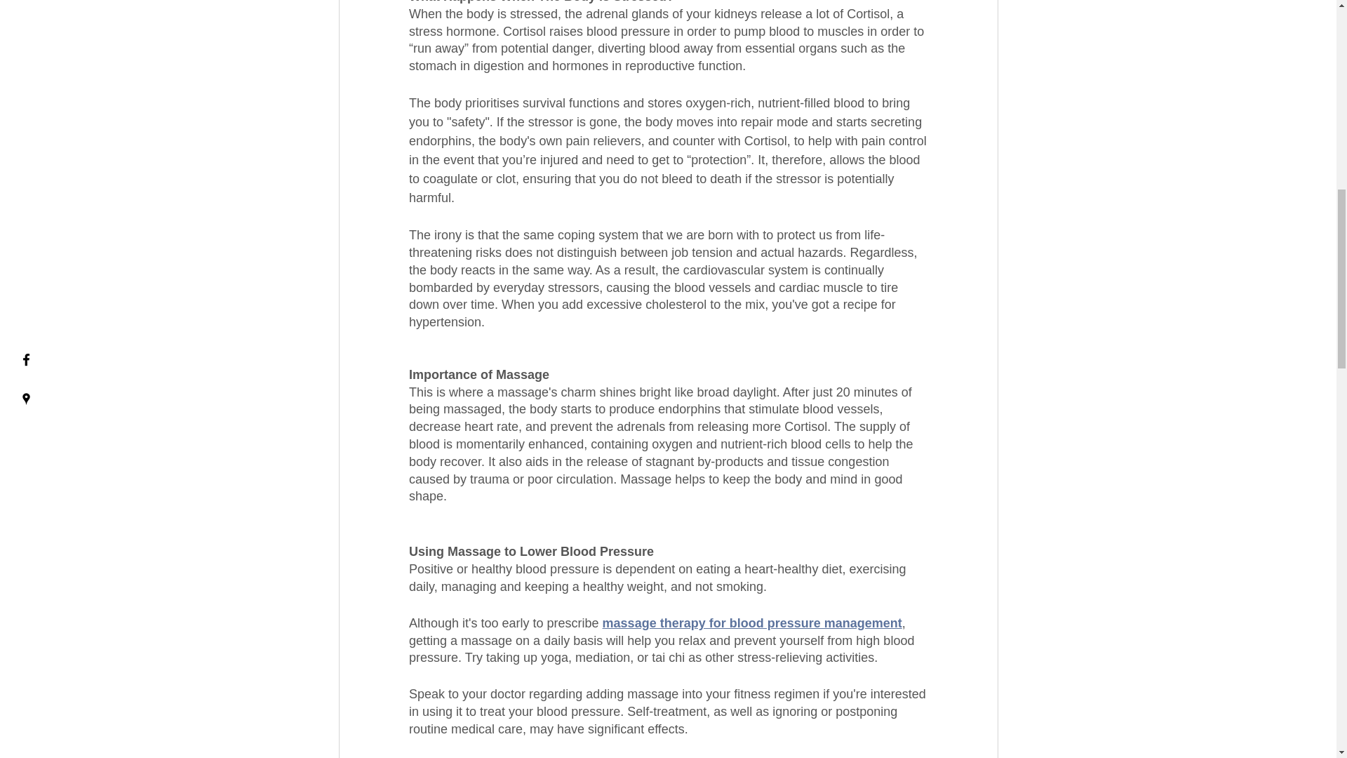  I want to click on massage therapy for blood pressure management, so click(751, 623).